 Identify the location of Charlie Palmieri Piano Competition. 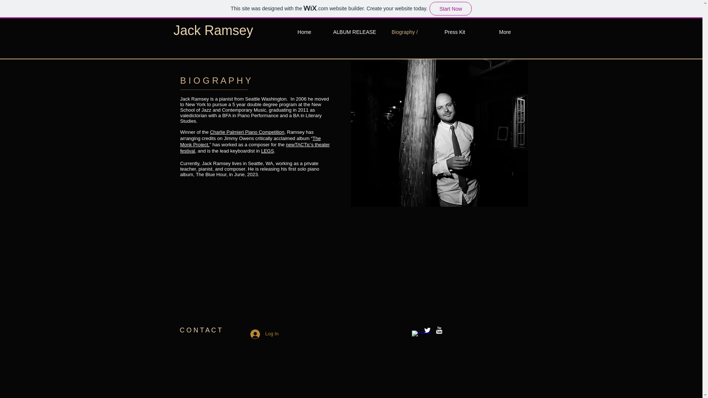
(247, 132).